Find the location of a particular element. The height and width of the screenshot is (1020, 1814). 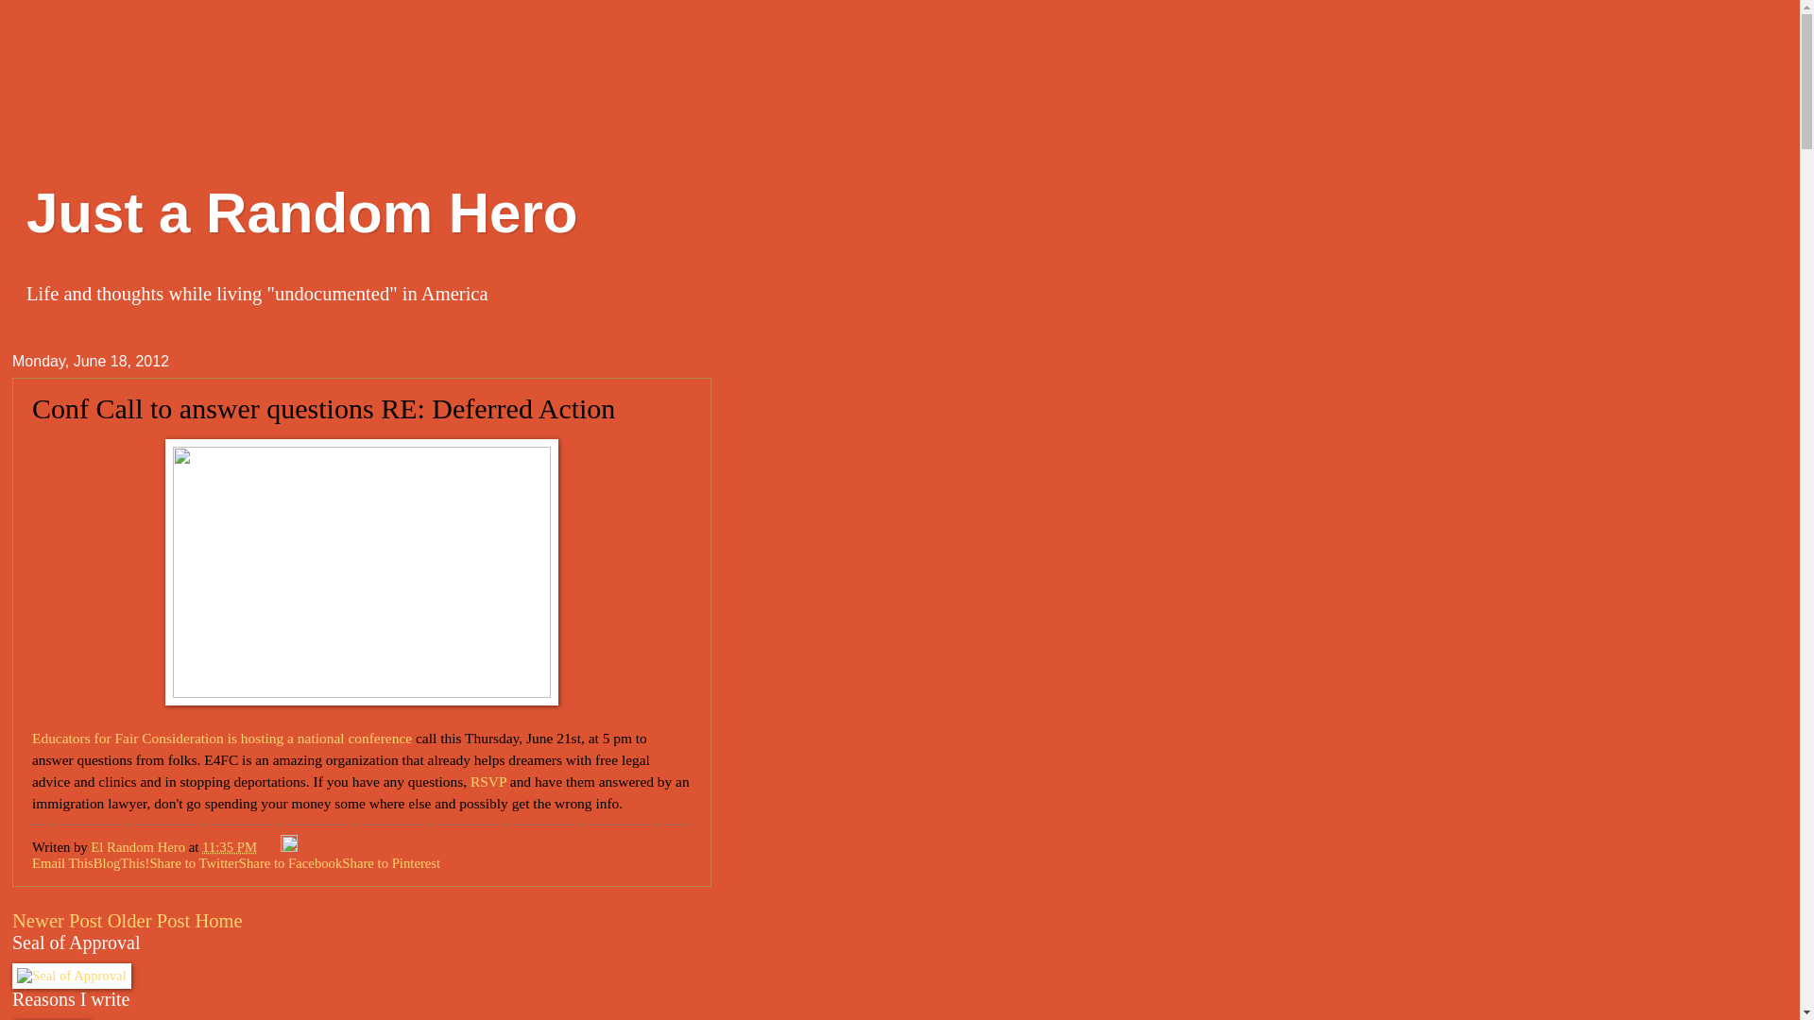

Share to Pinterest is located at coordinates (391, 863).